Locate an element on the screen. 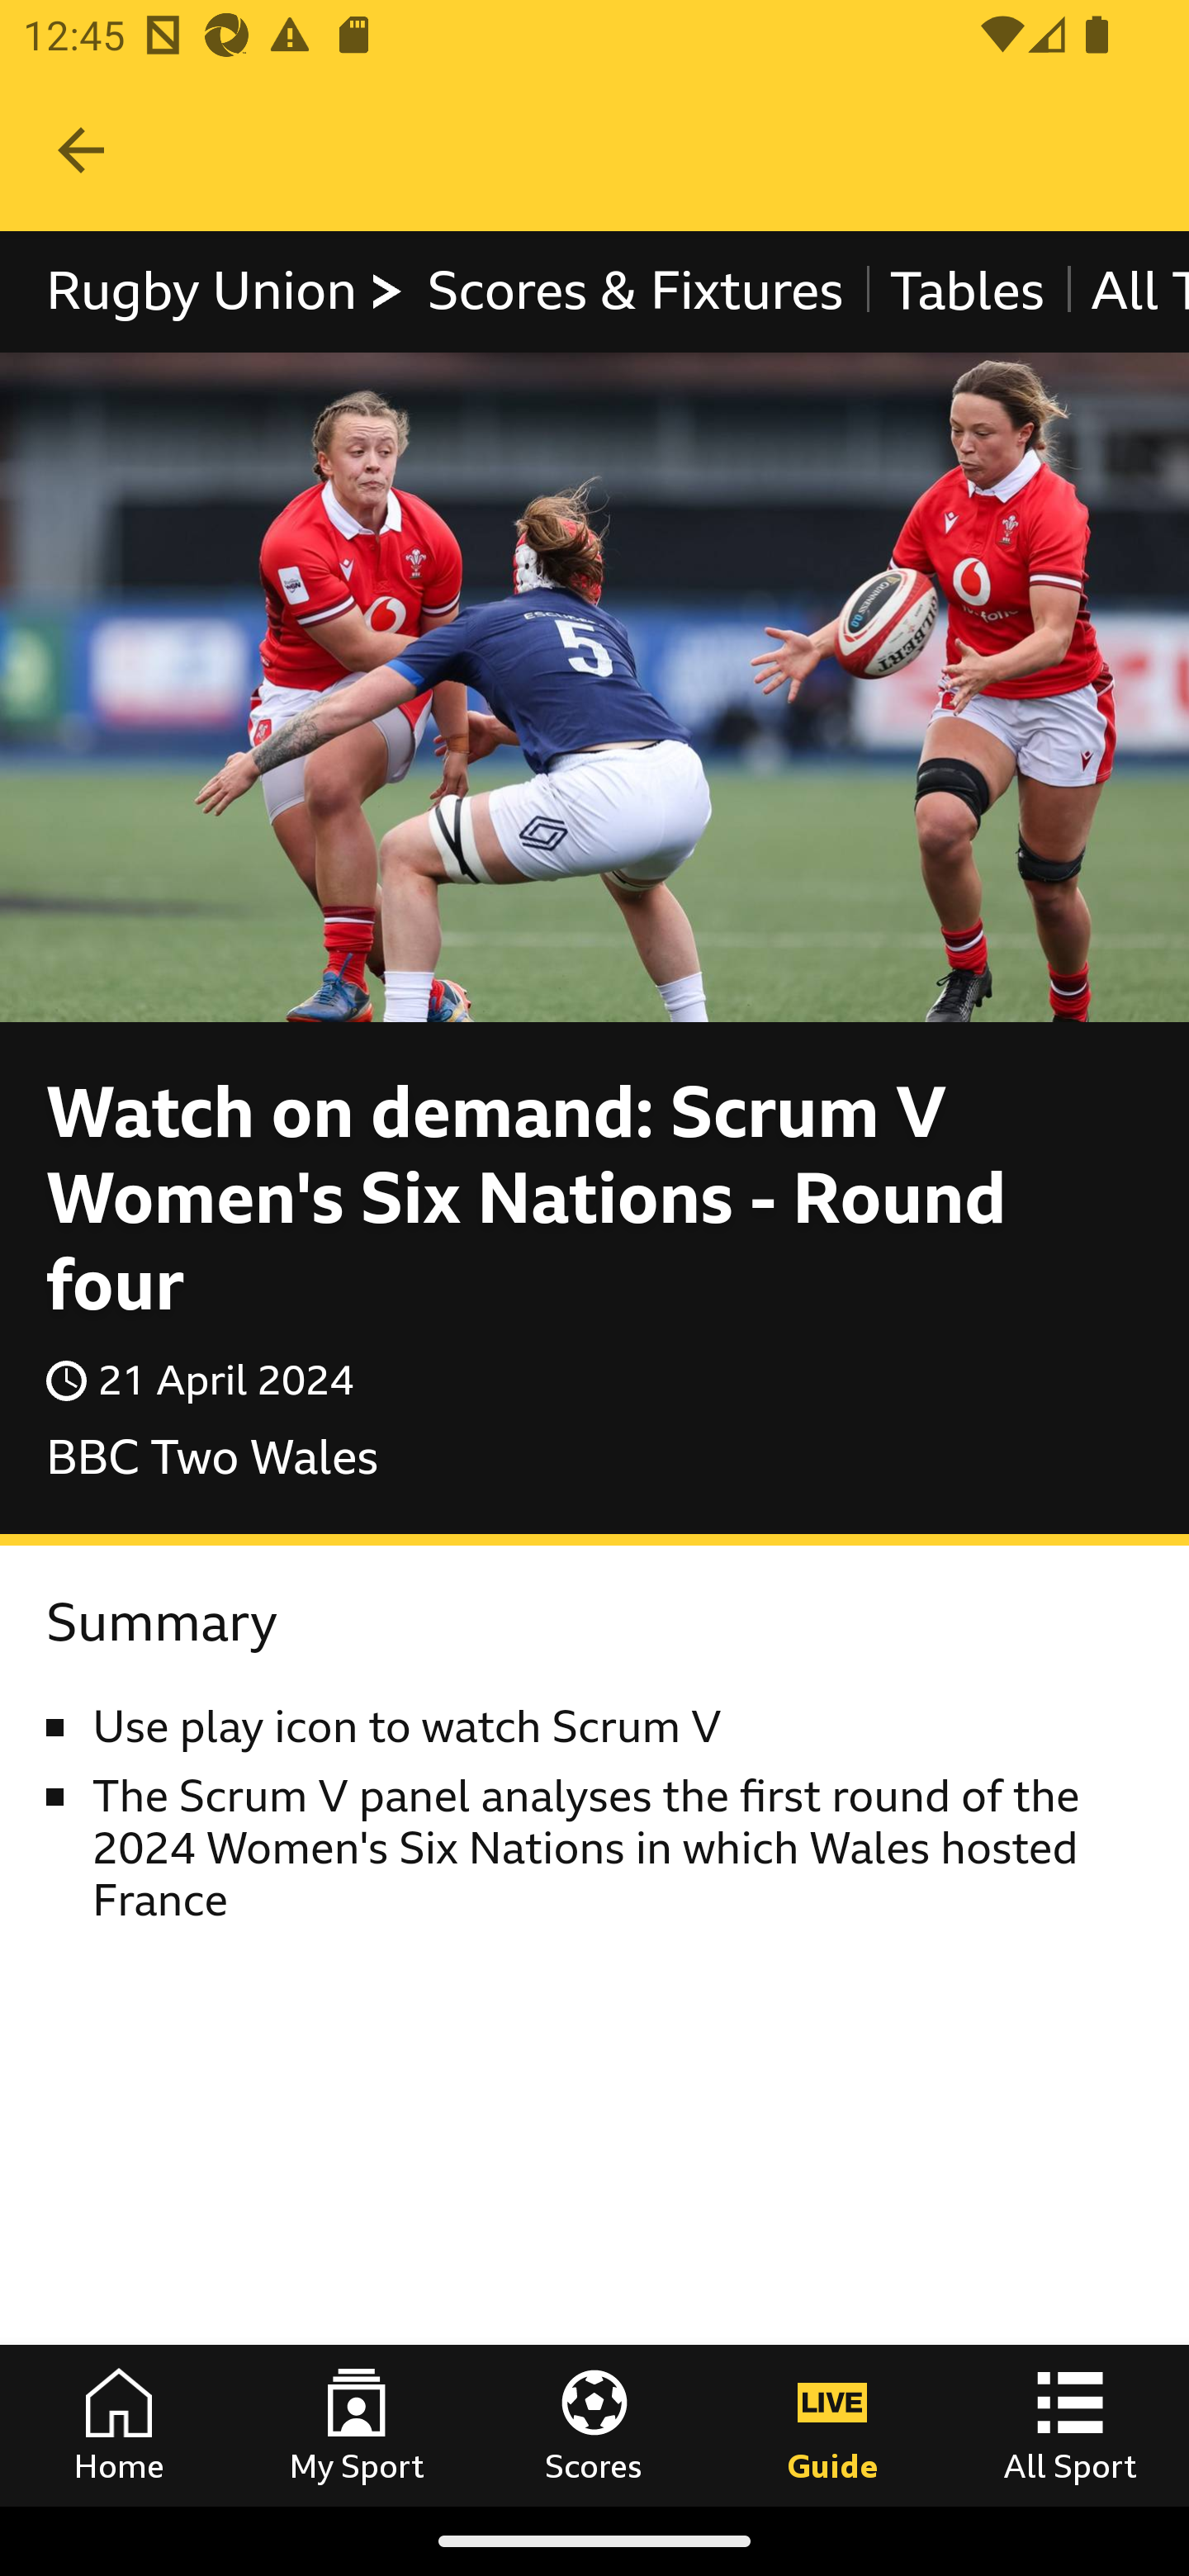 The image size is (1189, 2576). Scores is located at coordinates (594, 2425).